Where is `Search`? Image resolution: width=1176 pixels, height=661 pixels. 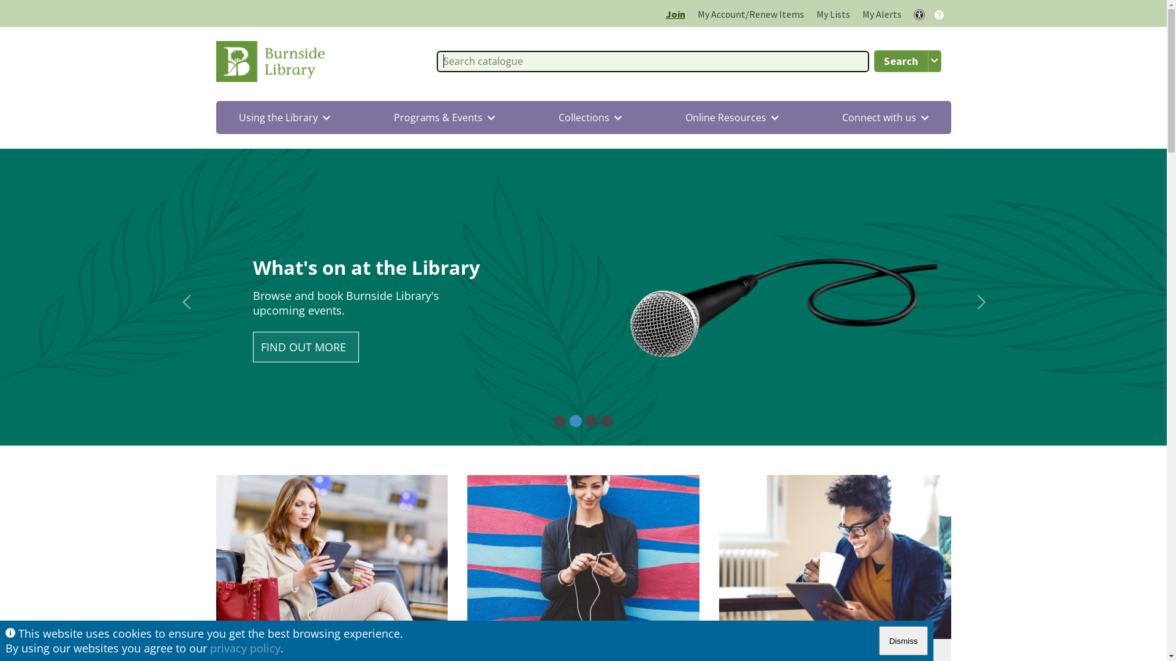 Search is located at coordinates (900, 61).